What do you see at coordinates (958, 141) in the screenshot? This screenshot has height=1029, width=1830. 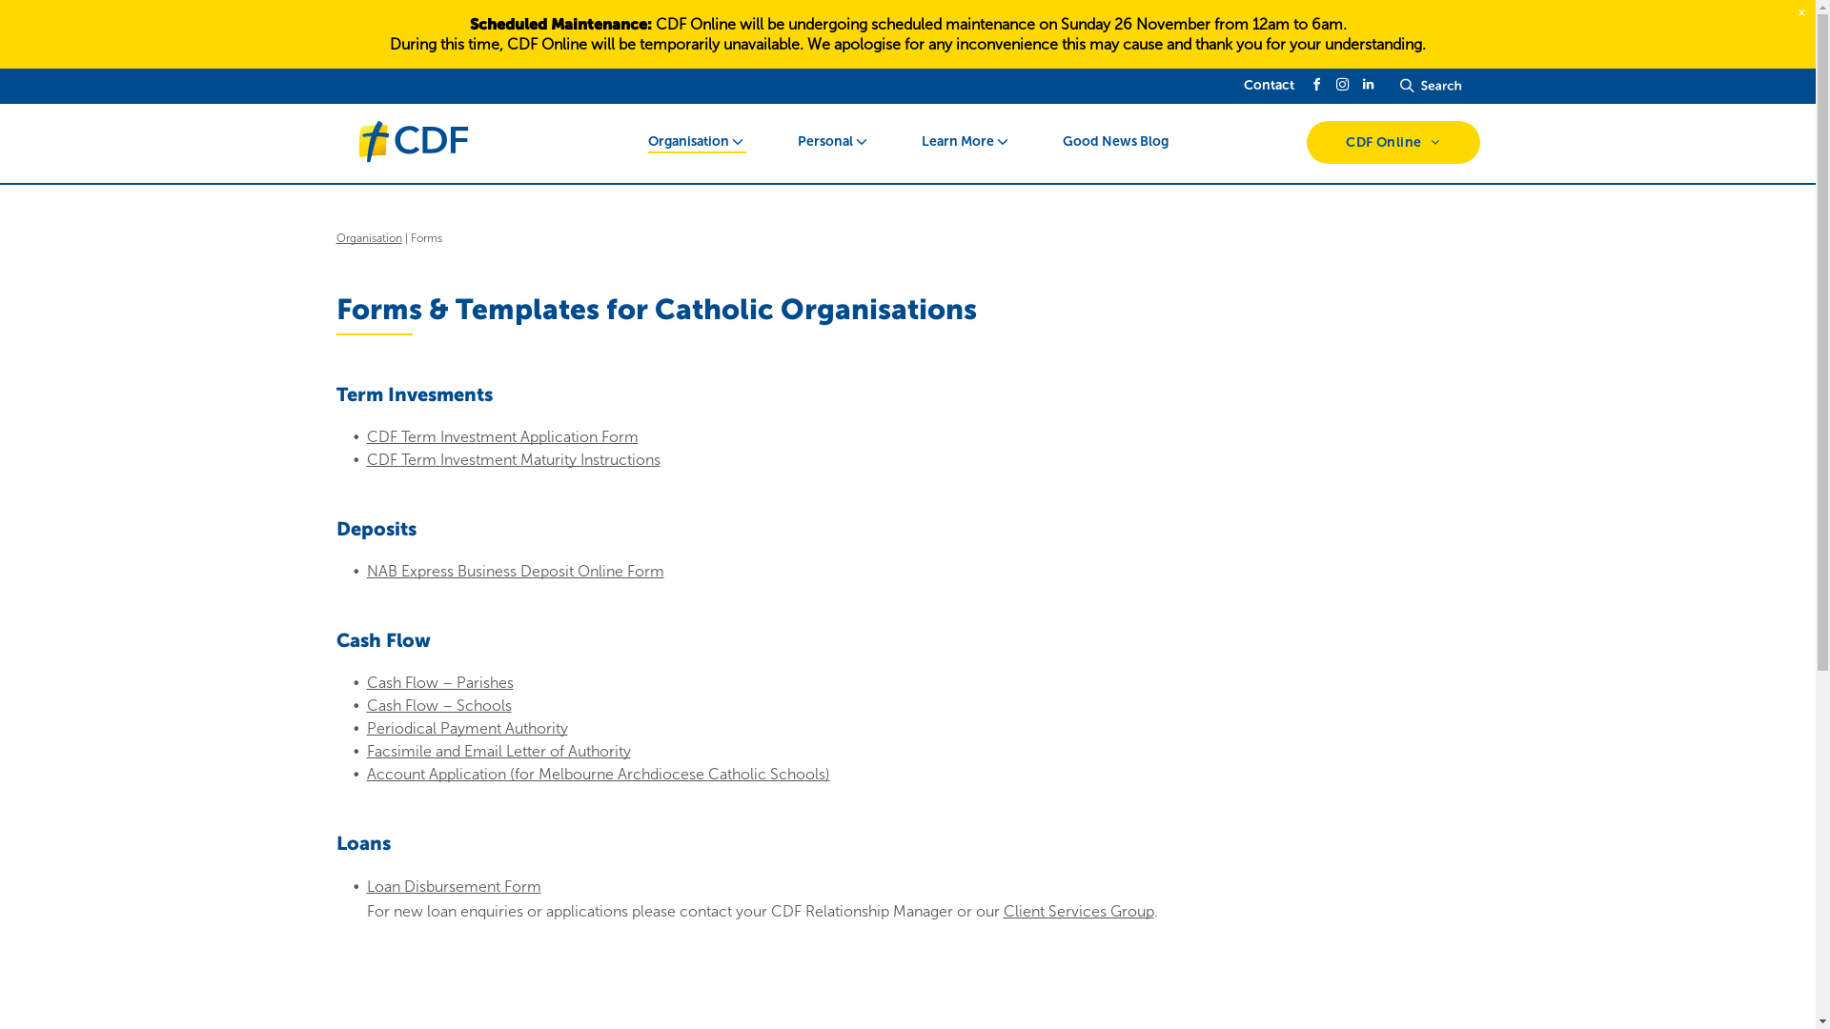 I see `Learn More` at bounding box center [958, 141].